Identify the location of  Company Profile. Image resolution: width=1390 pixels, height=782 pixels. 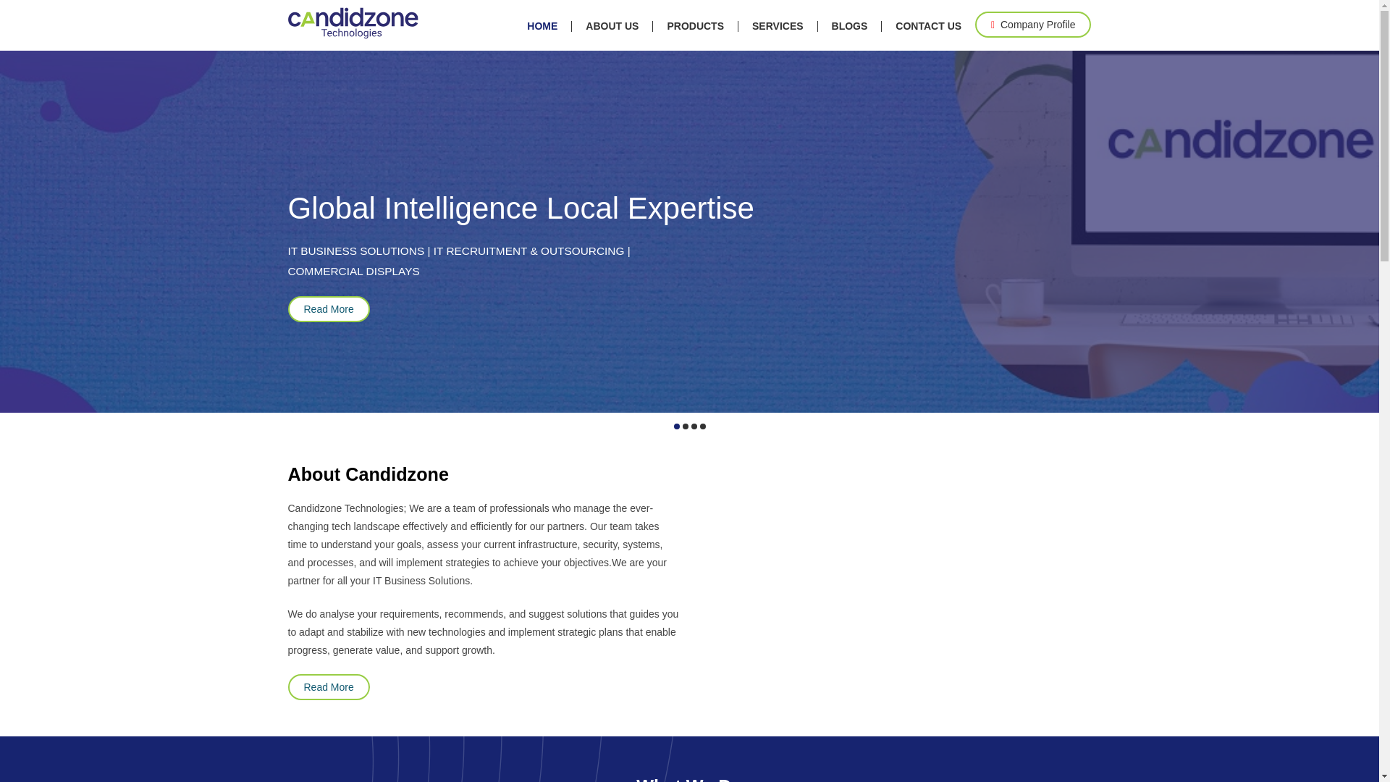
(1033, 25).